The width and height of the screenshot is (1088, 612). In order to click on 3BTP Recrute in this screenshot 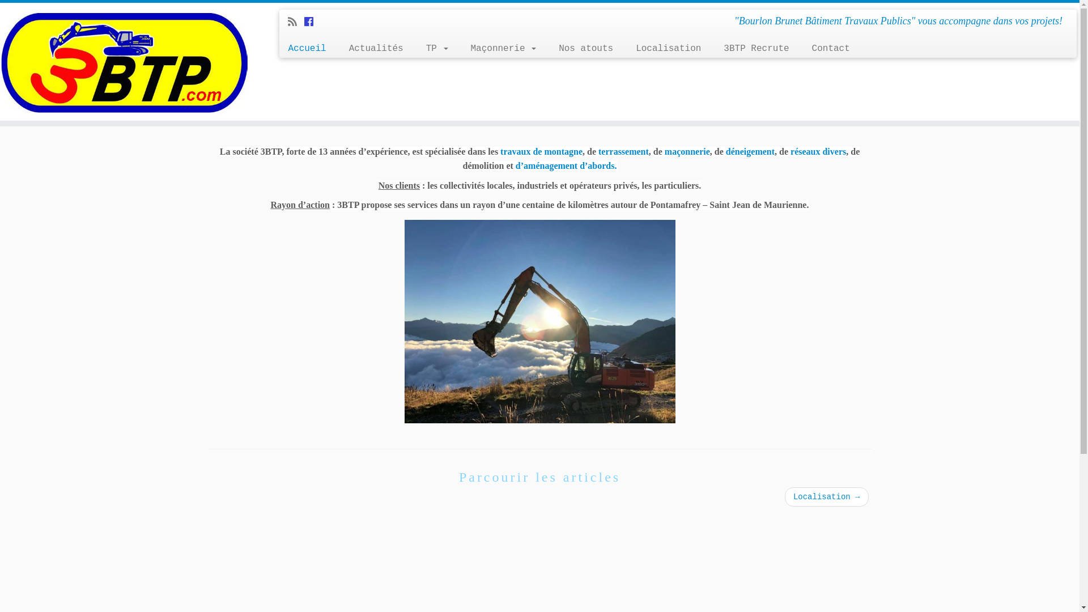, I will do `click(756, 49)`.